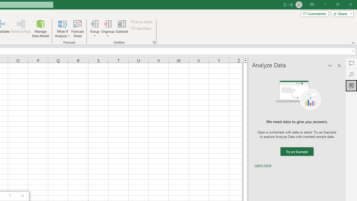  I want to click on Show Detail, so click(141, 22).